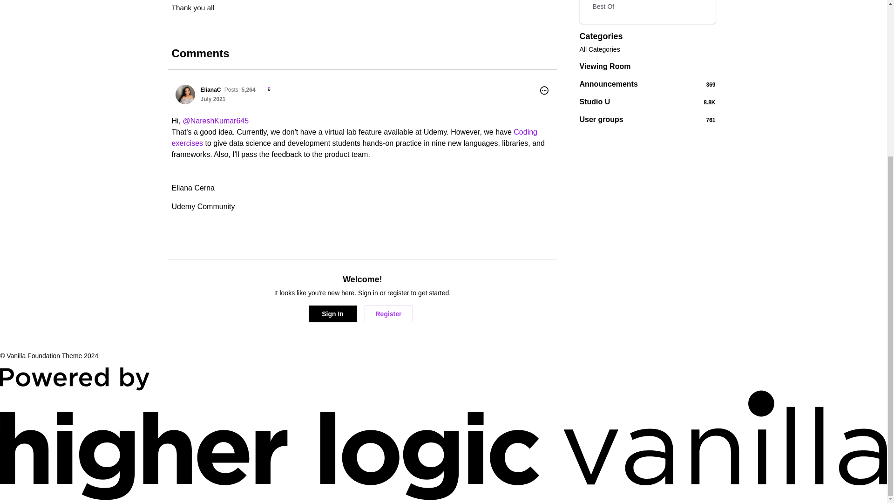 This screenshot has width=894, height=503. I want to click on Viewing Room, so click(711, 120).